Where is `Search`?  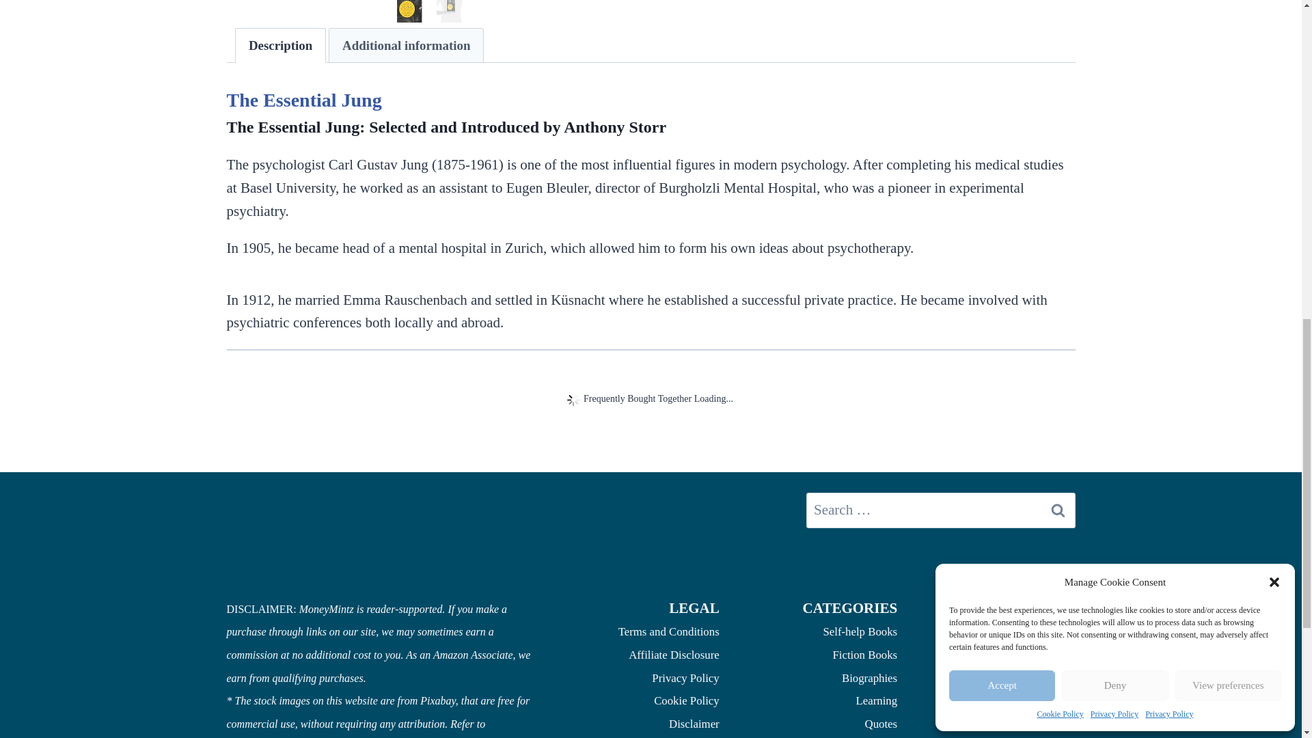 Search is located at coordinates (1058, 510).